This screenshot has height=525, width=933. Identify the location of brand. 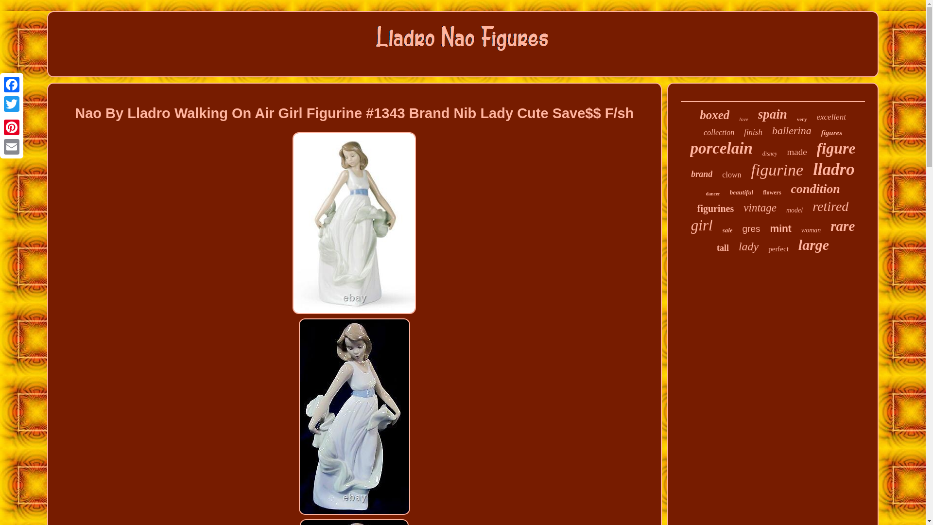
(702, 174).